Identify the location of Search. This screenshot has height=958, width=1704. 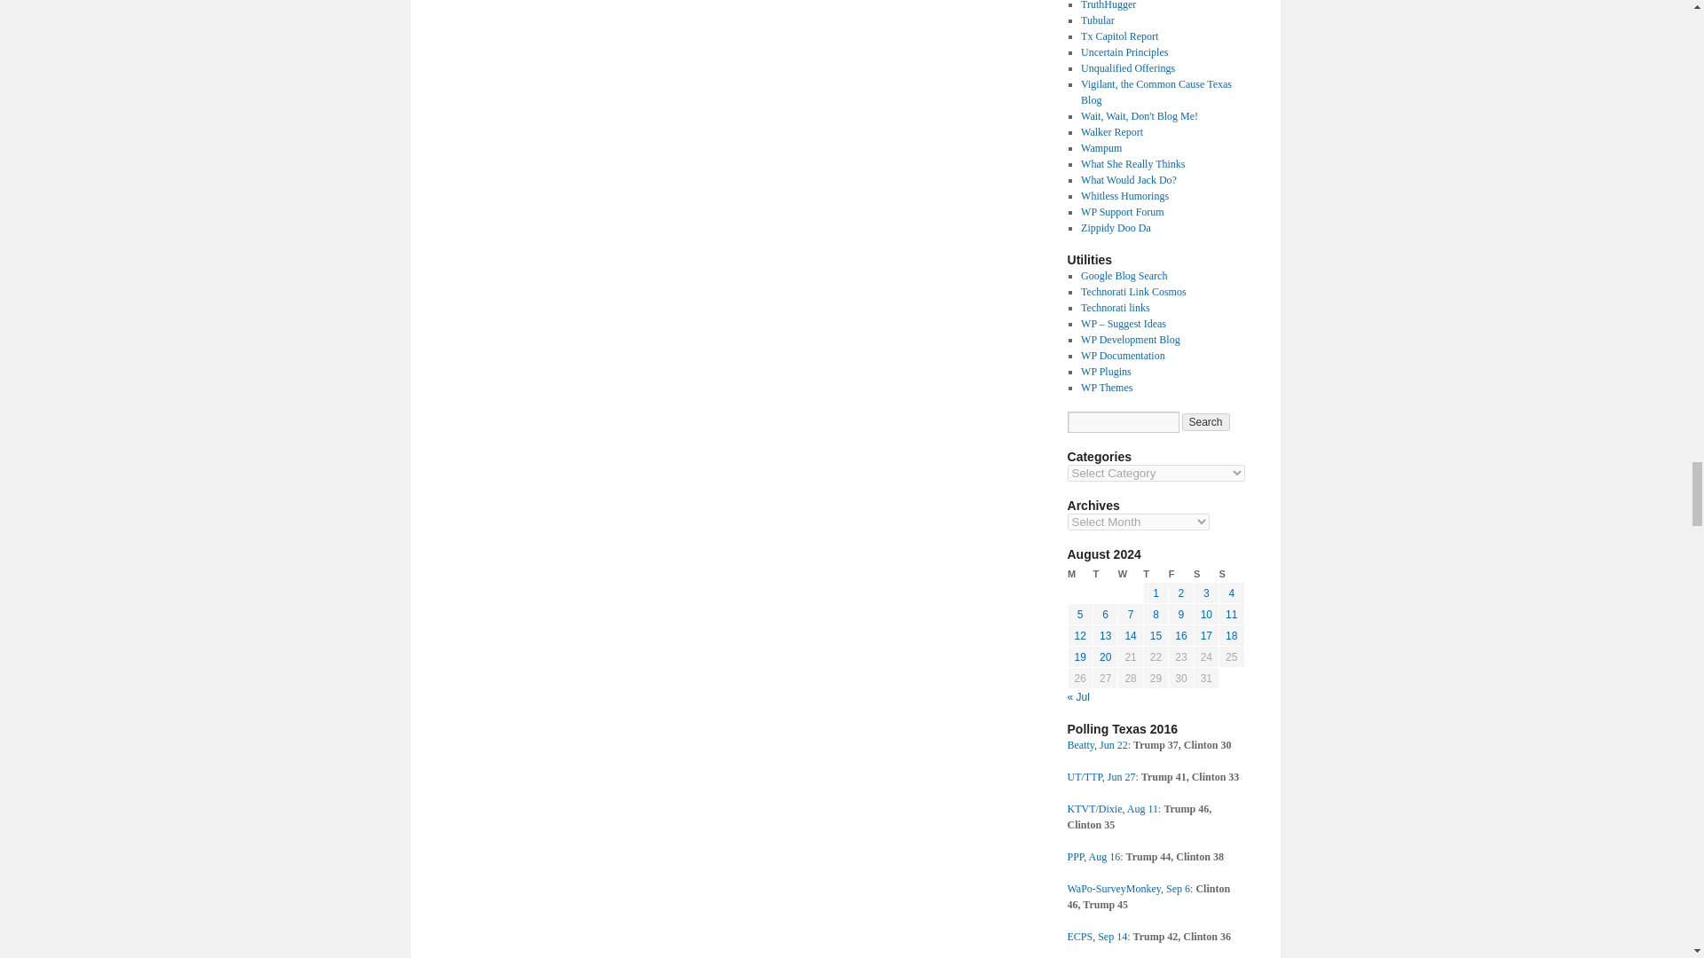
(1206, 422).